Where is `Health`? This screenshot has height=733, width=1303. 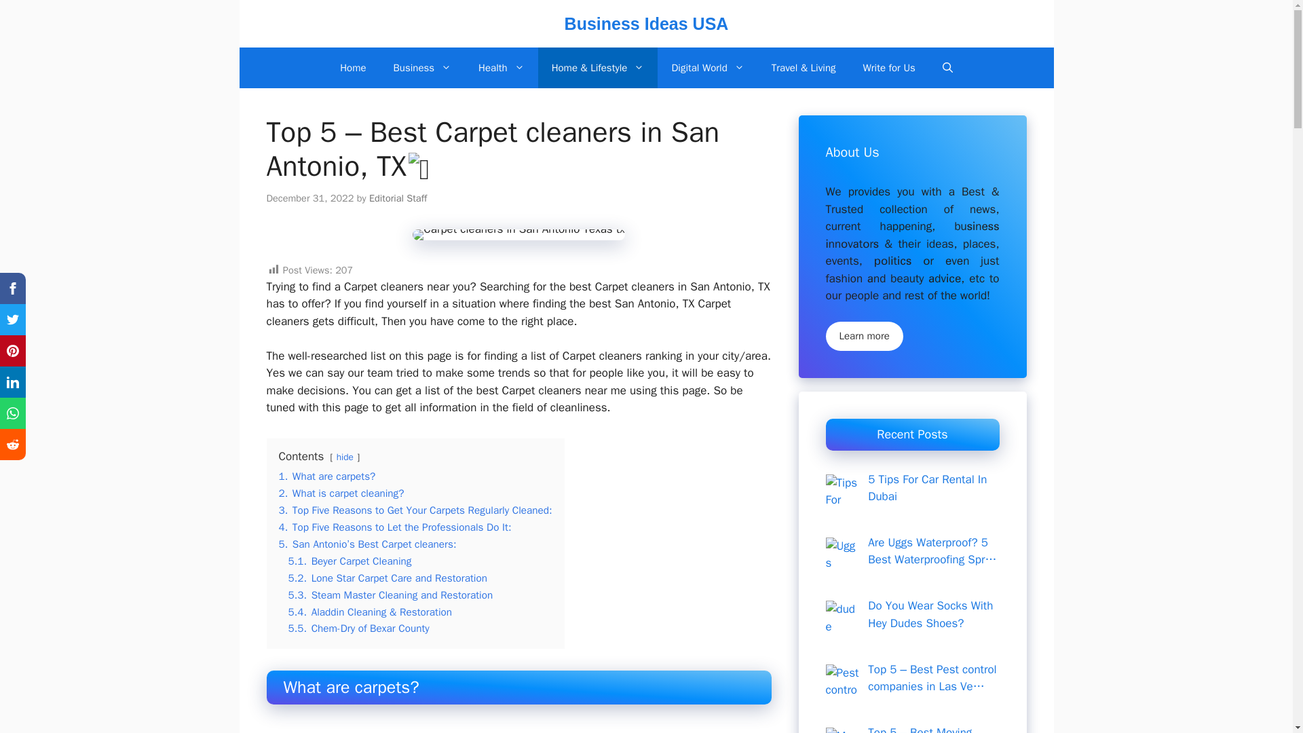 Health is located at coordinates (501, 68).